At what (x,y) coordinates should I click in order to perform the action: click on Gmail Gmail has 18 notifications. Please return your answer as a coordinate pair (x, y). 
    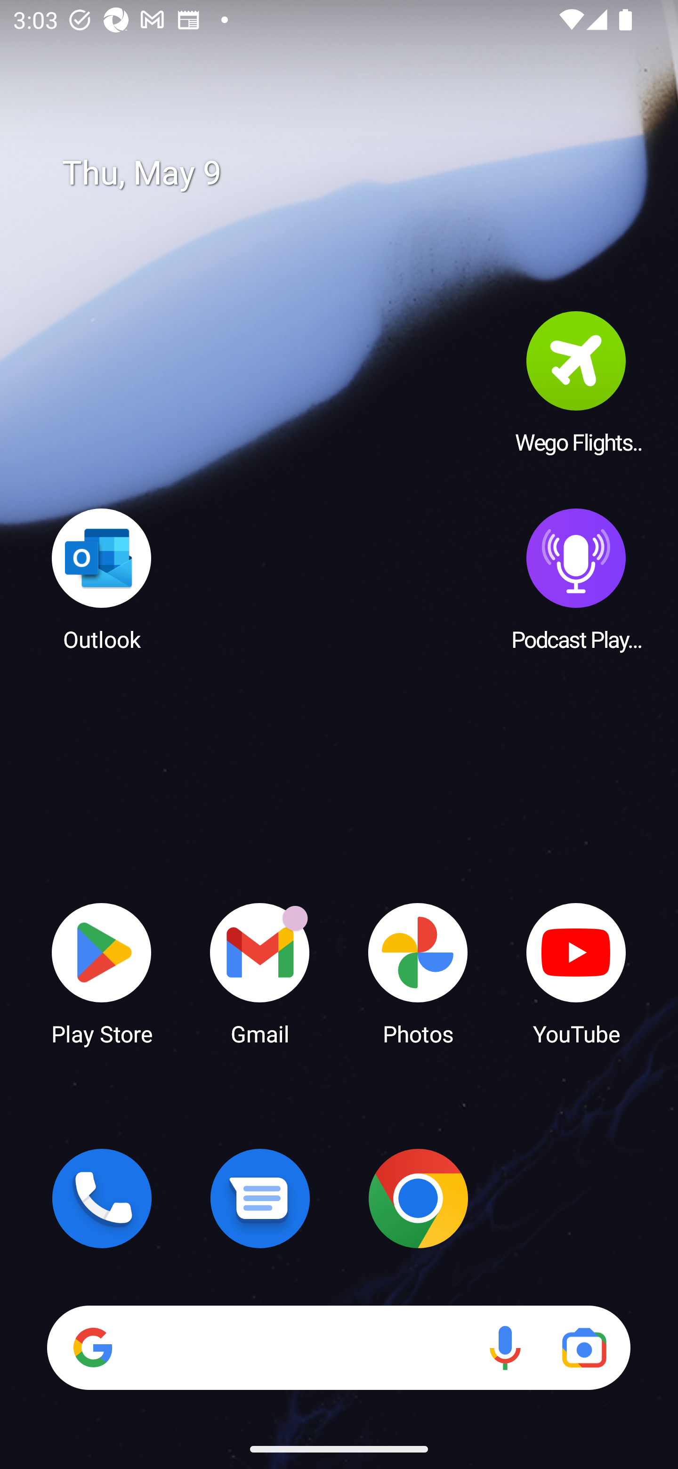
    Looking at the image, I should click on (260, 973).